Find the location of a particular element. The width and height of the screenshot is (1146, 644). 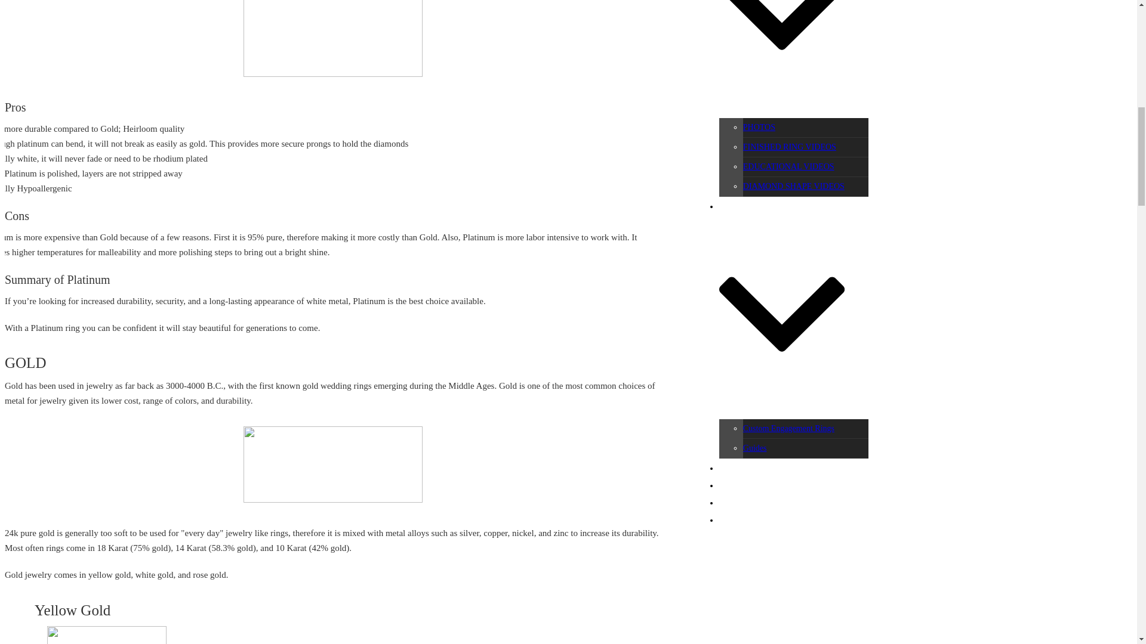

PHOTOS is located at coordinates (759, 128).